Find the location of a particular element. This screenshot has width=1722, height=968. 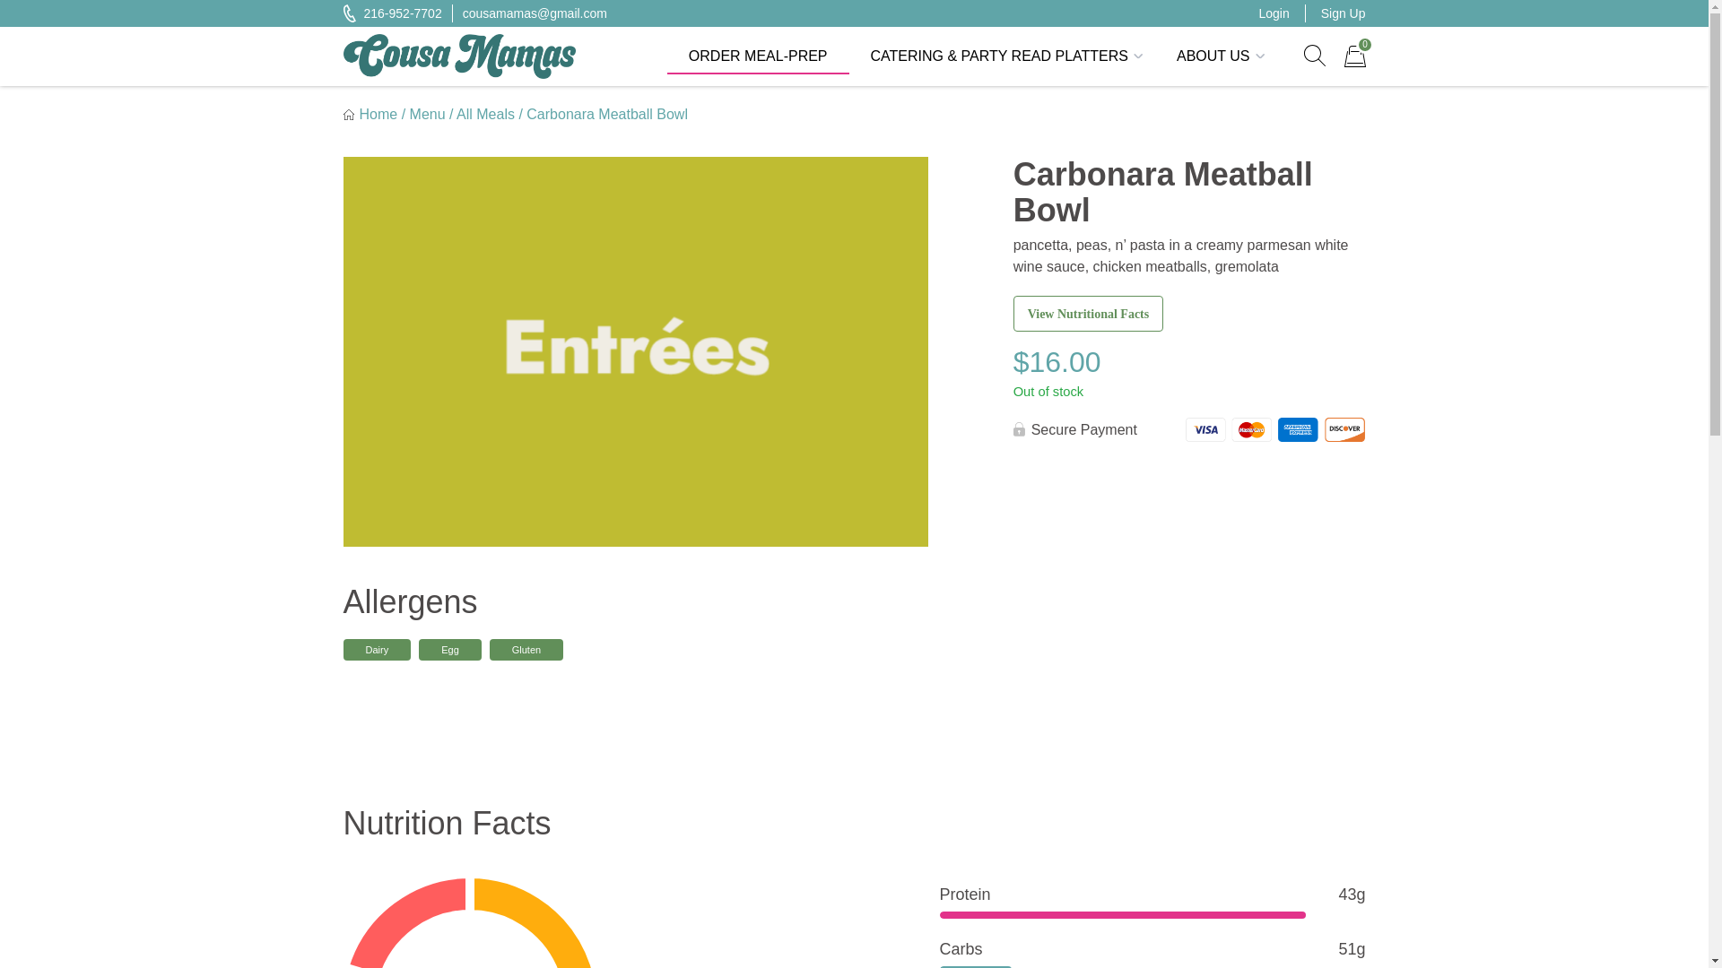

ORDER MEAL-PREP is located at coordinates (758, 56).